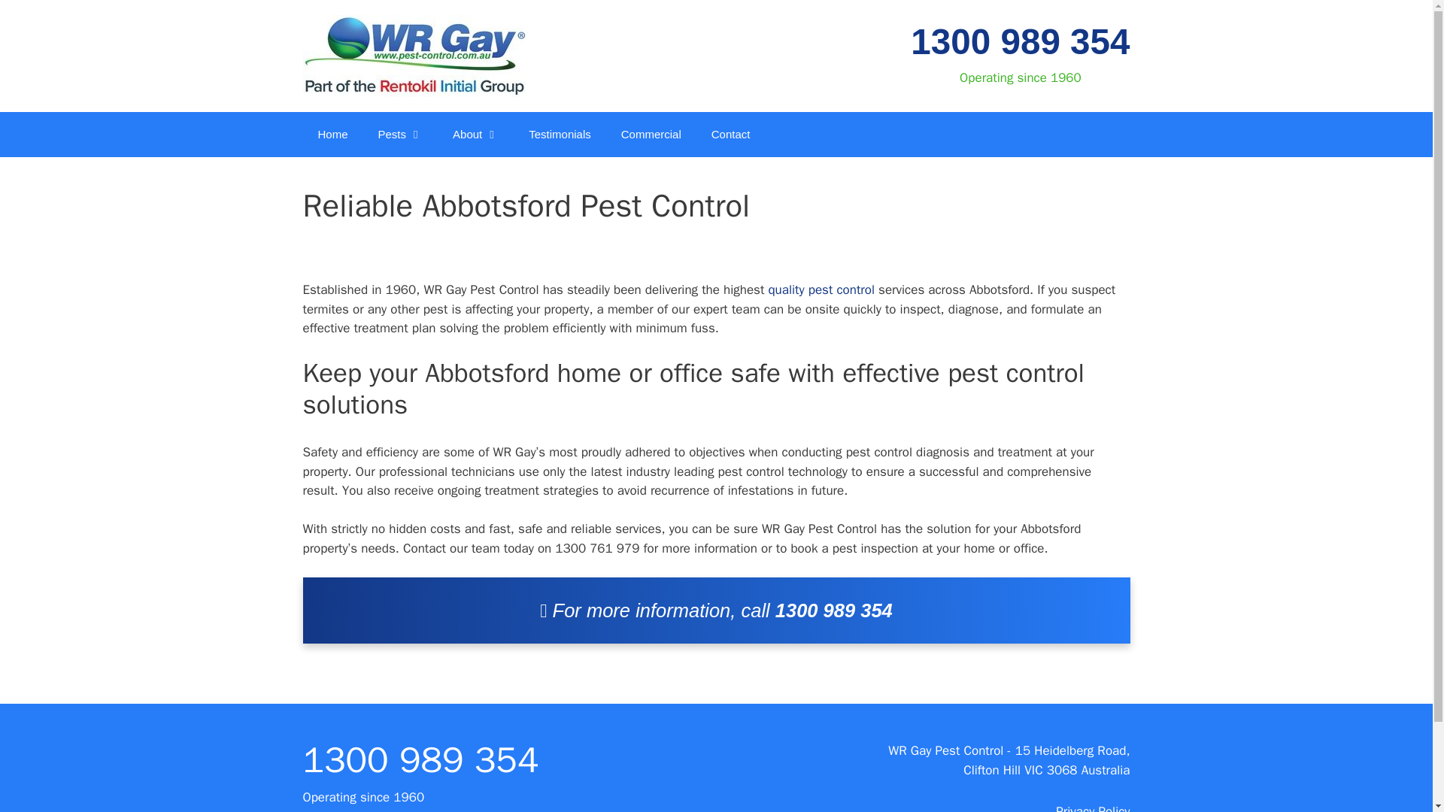  Describe the element at coordinates (730, 135) in the screenshot. I see `Contact` at that location.